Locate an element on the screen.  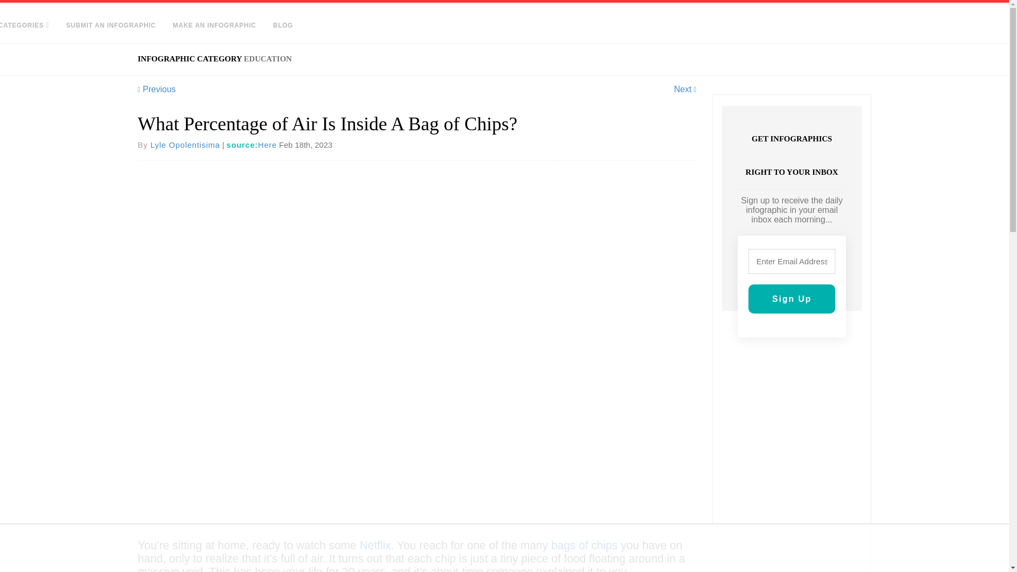
SUBMIT AN INFOGRAPHIC is located at coordinates (111, 25).